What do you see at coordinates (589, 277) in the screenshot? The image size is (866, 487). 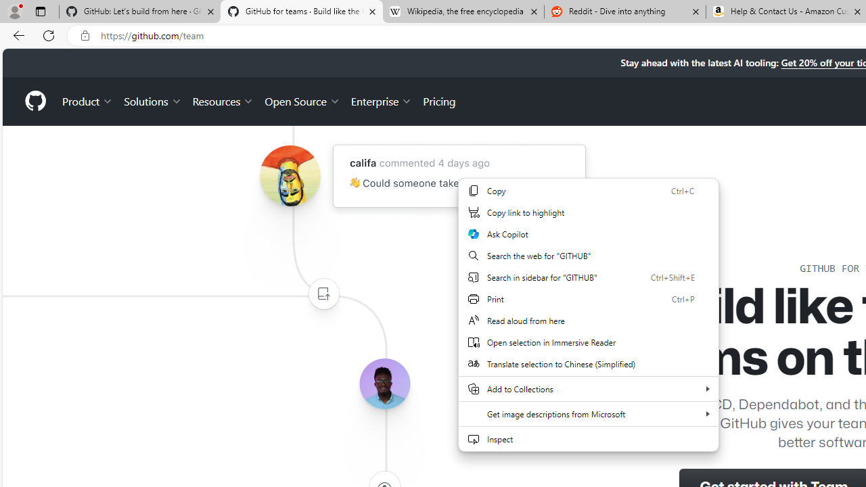 I see `Search in sidebar for "GITHUB"` at bounding box center [589, 277].